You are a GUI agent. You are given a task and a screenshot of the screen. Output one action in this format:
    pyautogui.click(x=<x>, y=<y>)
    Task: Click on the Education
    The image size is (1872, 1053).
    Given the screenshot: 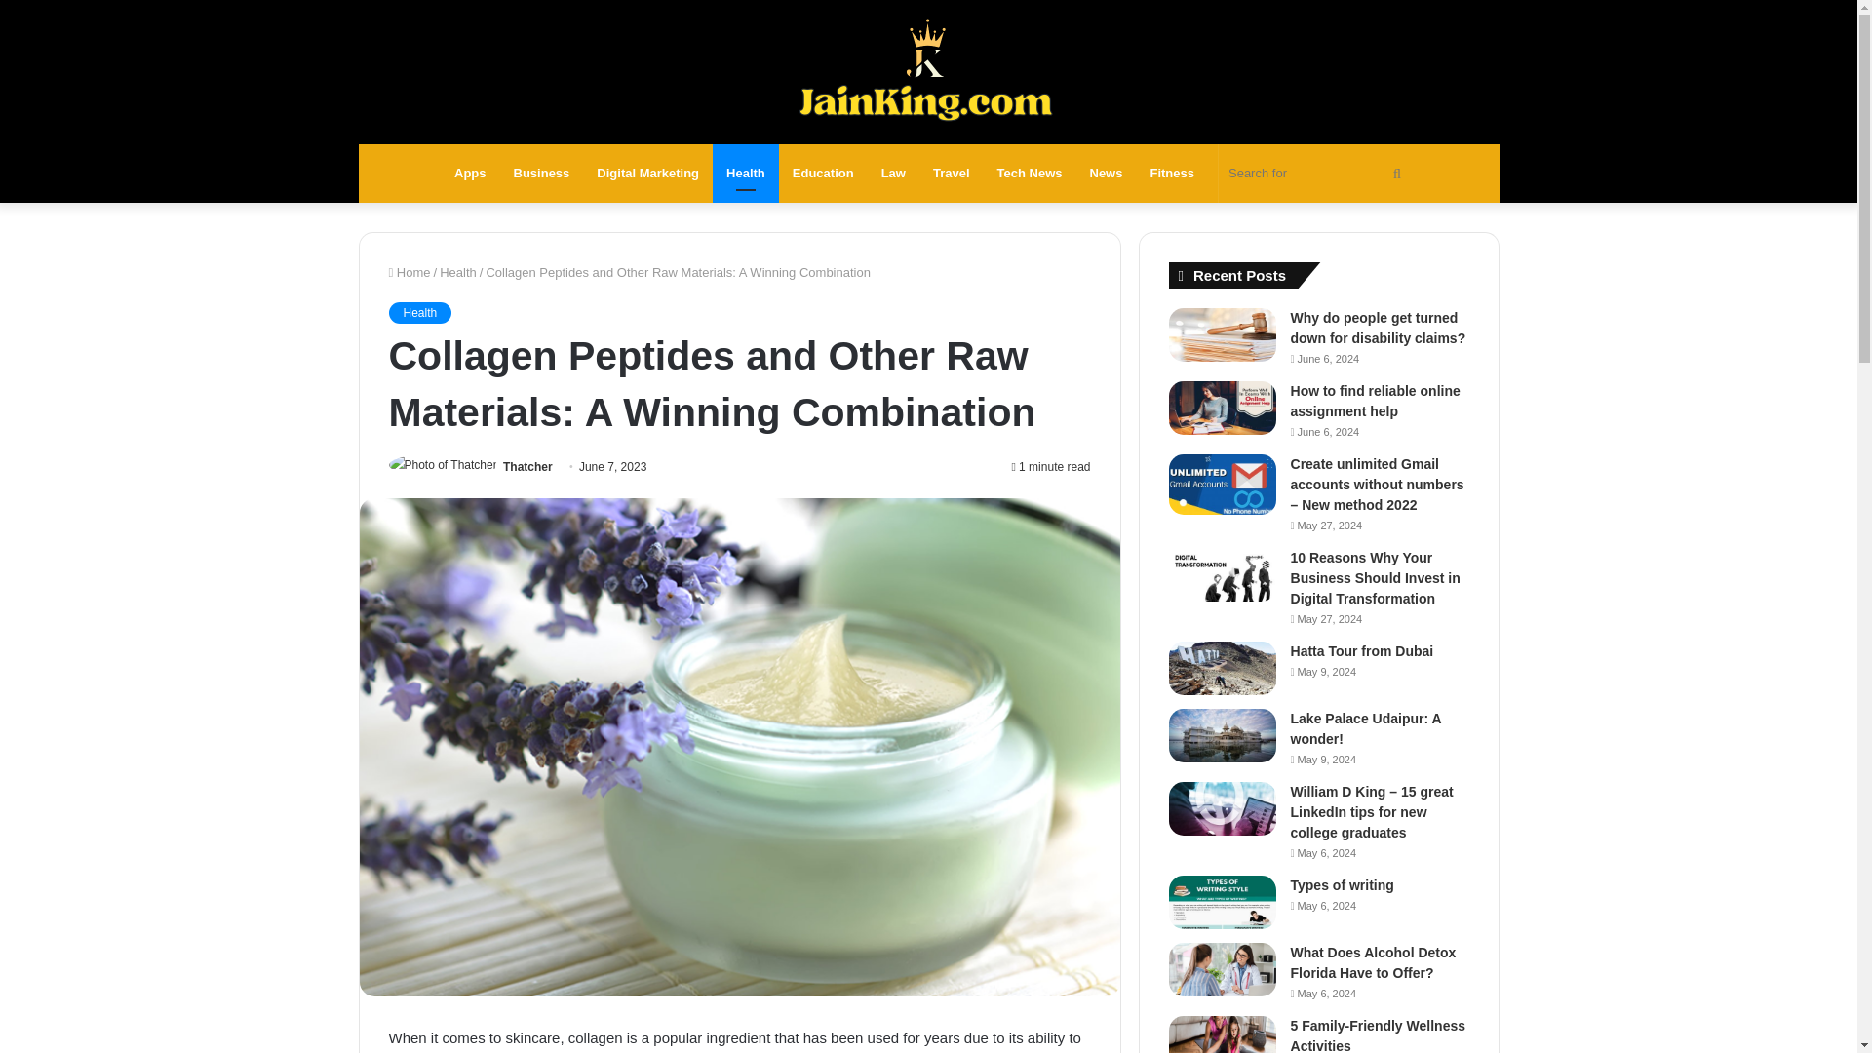 What is the action you would take?
    pyautogui.click(x=823, y=174)
    